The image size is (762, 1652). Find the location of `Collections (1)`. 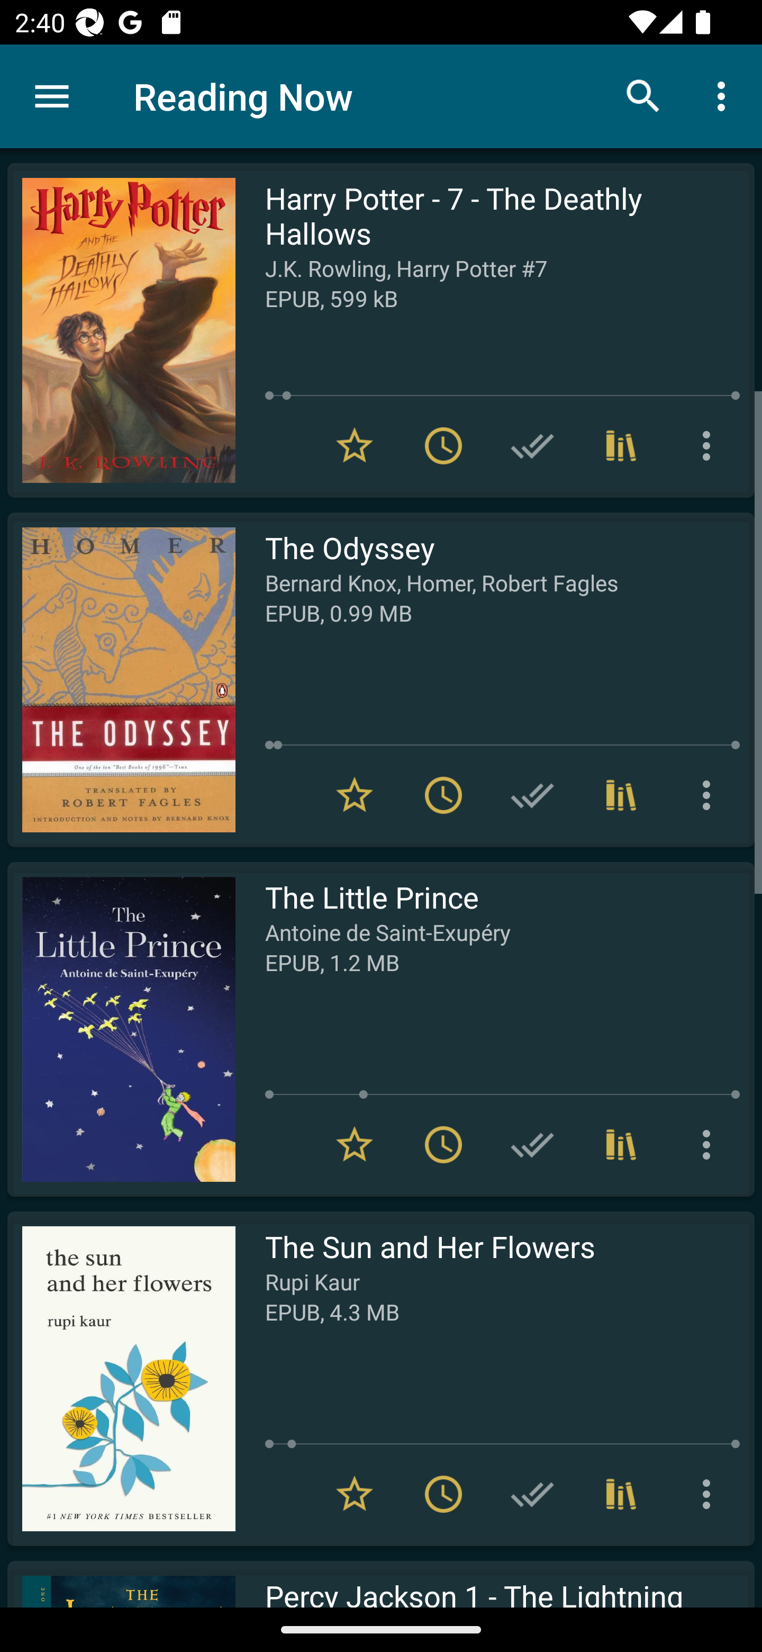

Collections (1) is located at coordinates (621, 1145).